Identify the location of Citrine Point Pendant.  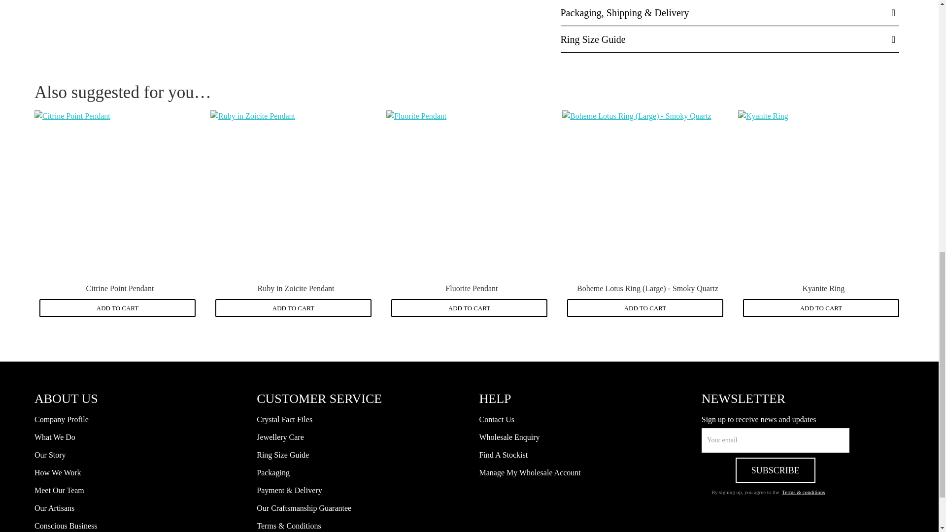
(117, 193).